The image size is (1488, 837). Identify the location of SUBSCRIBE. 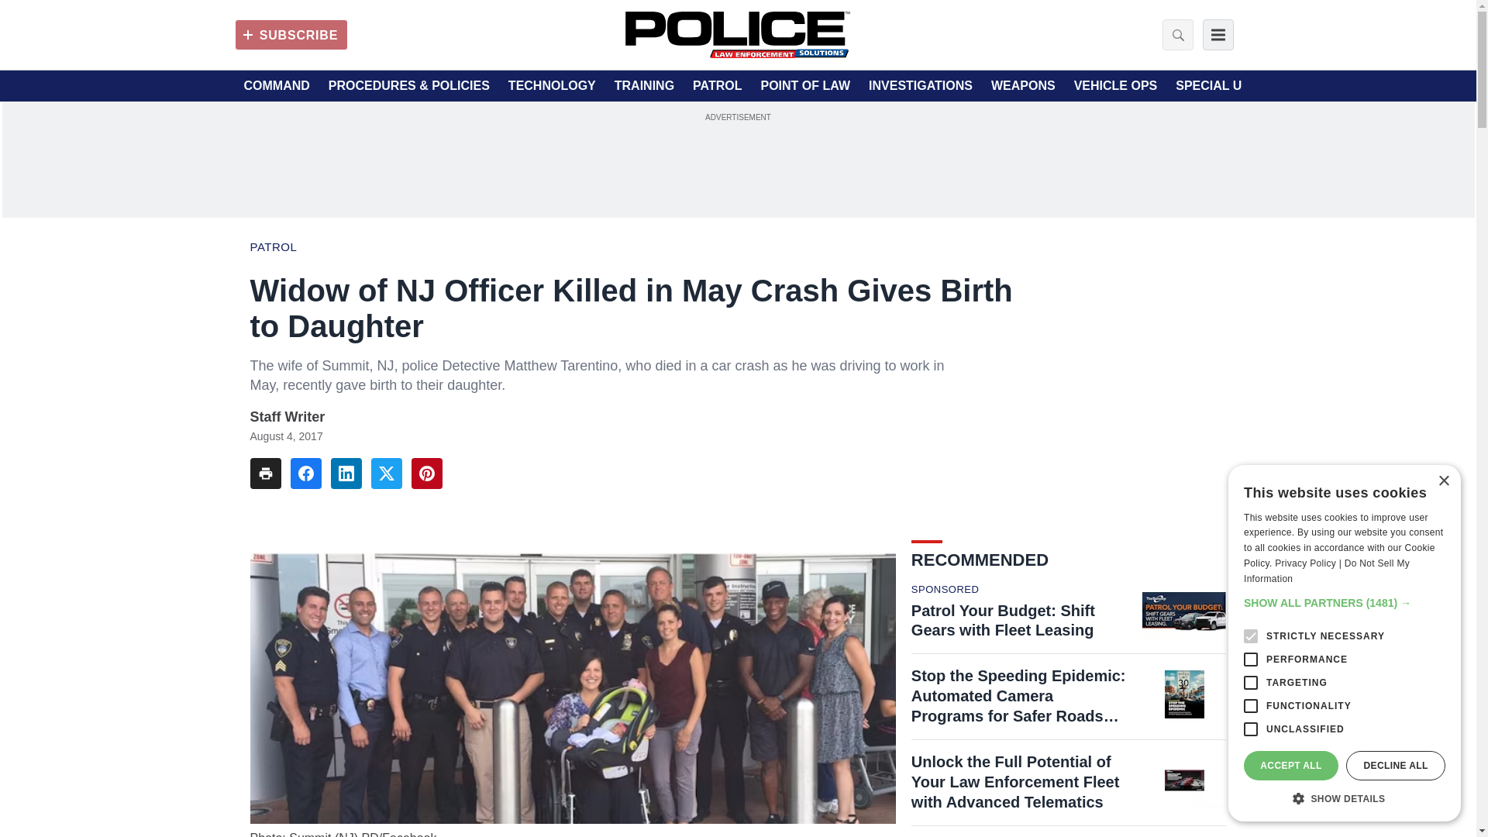
(291, 34).